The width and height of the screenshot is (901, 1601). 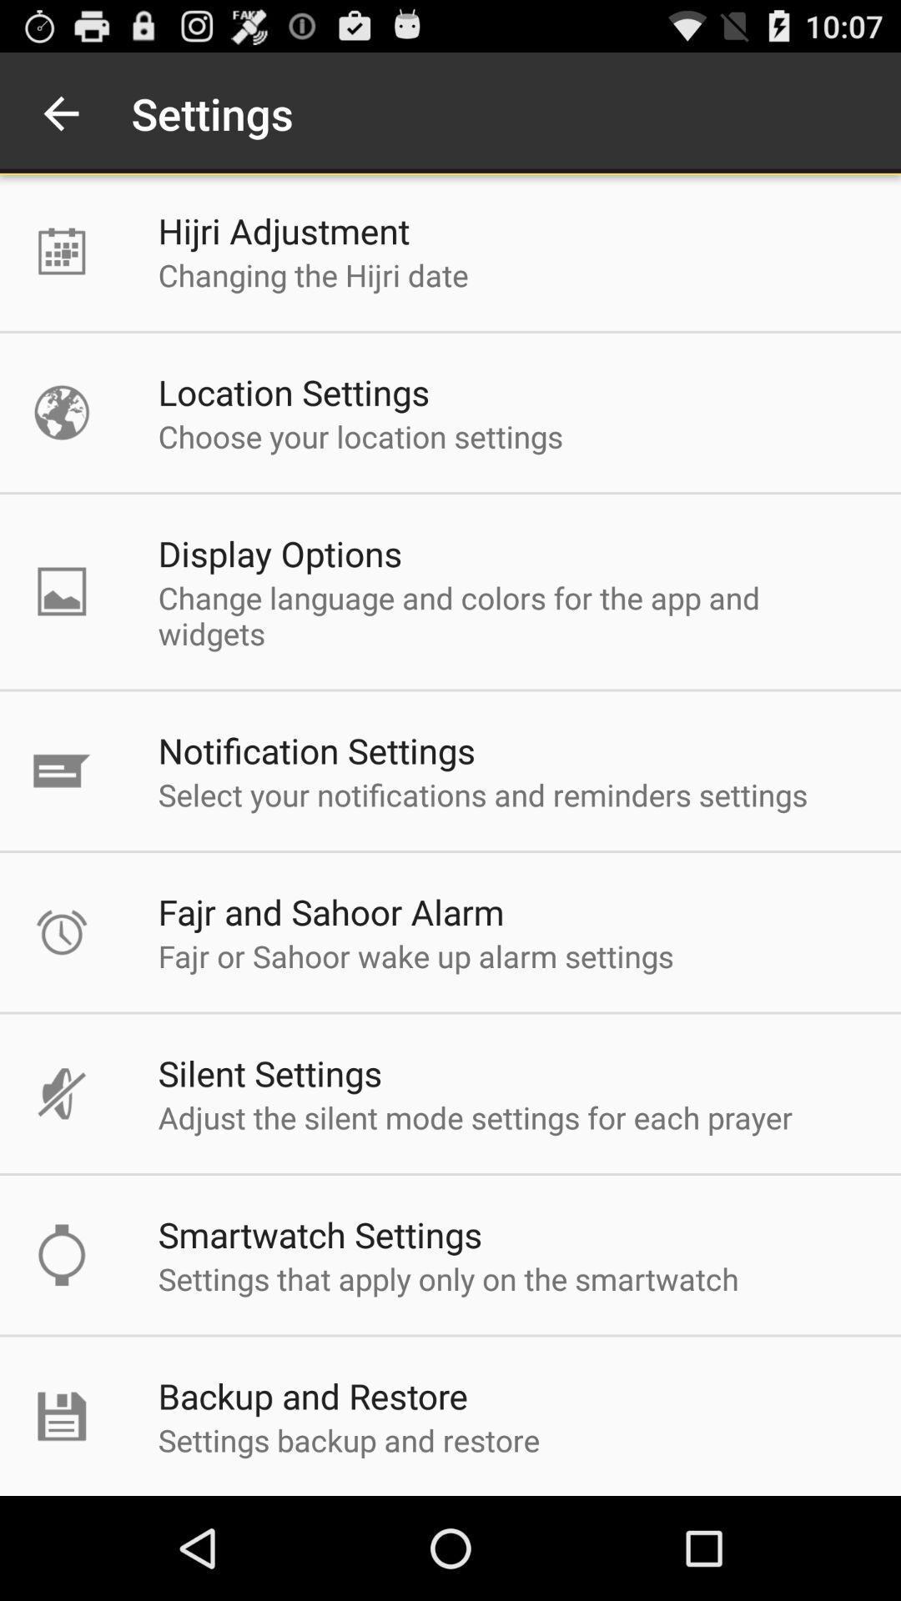 I want to click on jump to changing the hijri icon, so click(x=313, y=275).